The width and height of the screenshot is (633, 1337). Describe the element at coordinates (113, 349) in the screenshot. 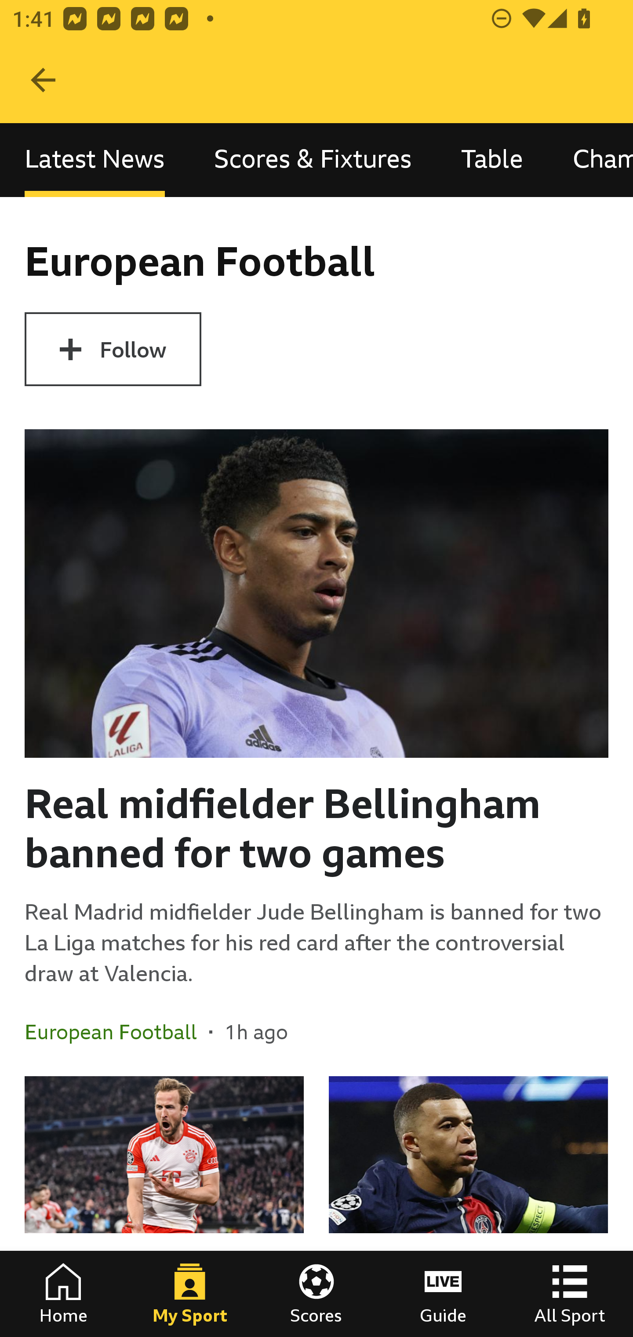

I see `Follow European Football Follow` at that location.